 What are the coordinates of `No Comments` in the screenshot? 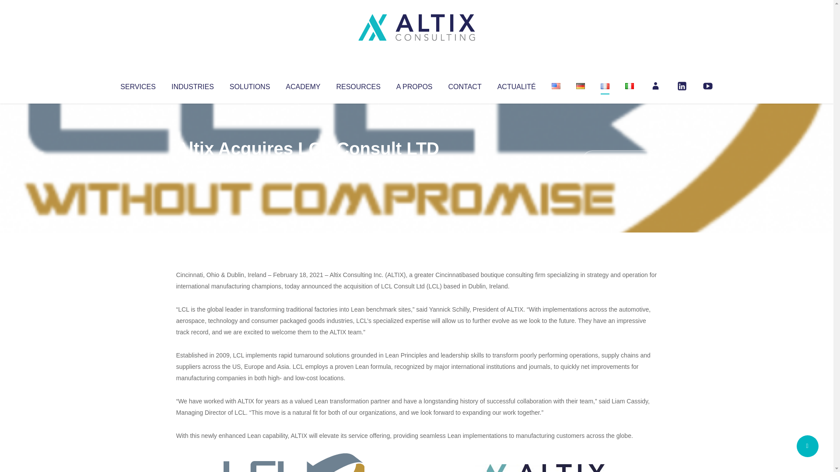 It's located at (619, 160).